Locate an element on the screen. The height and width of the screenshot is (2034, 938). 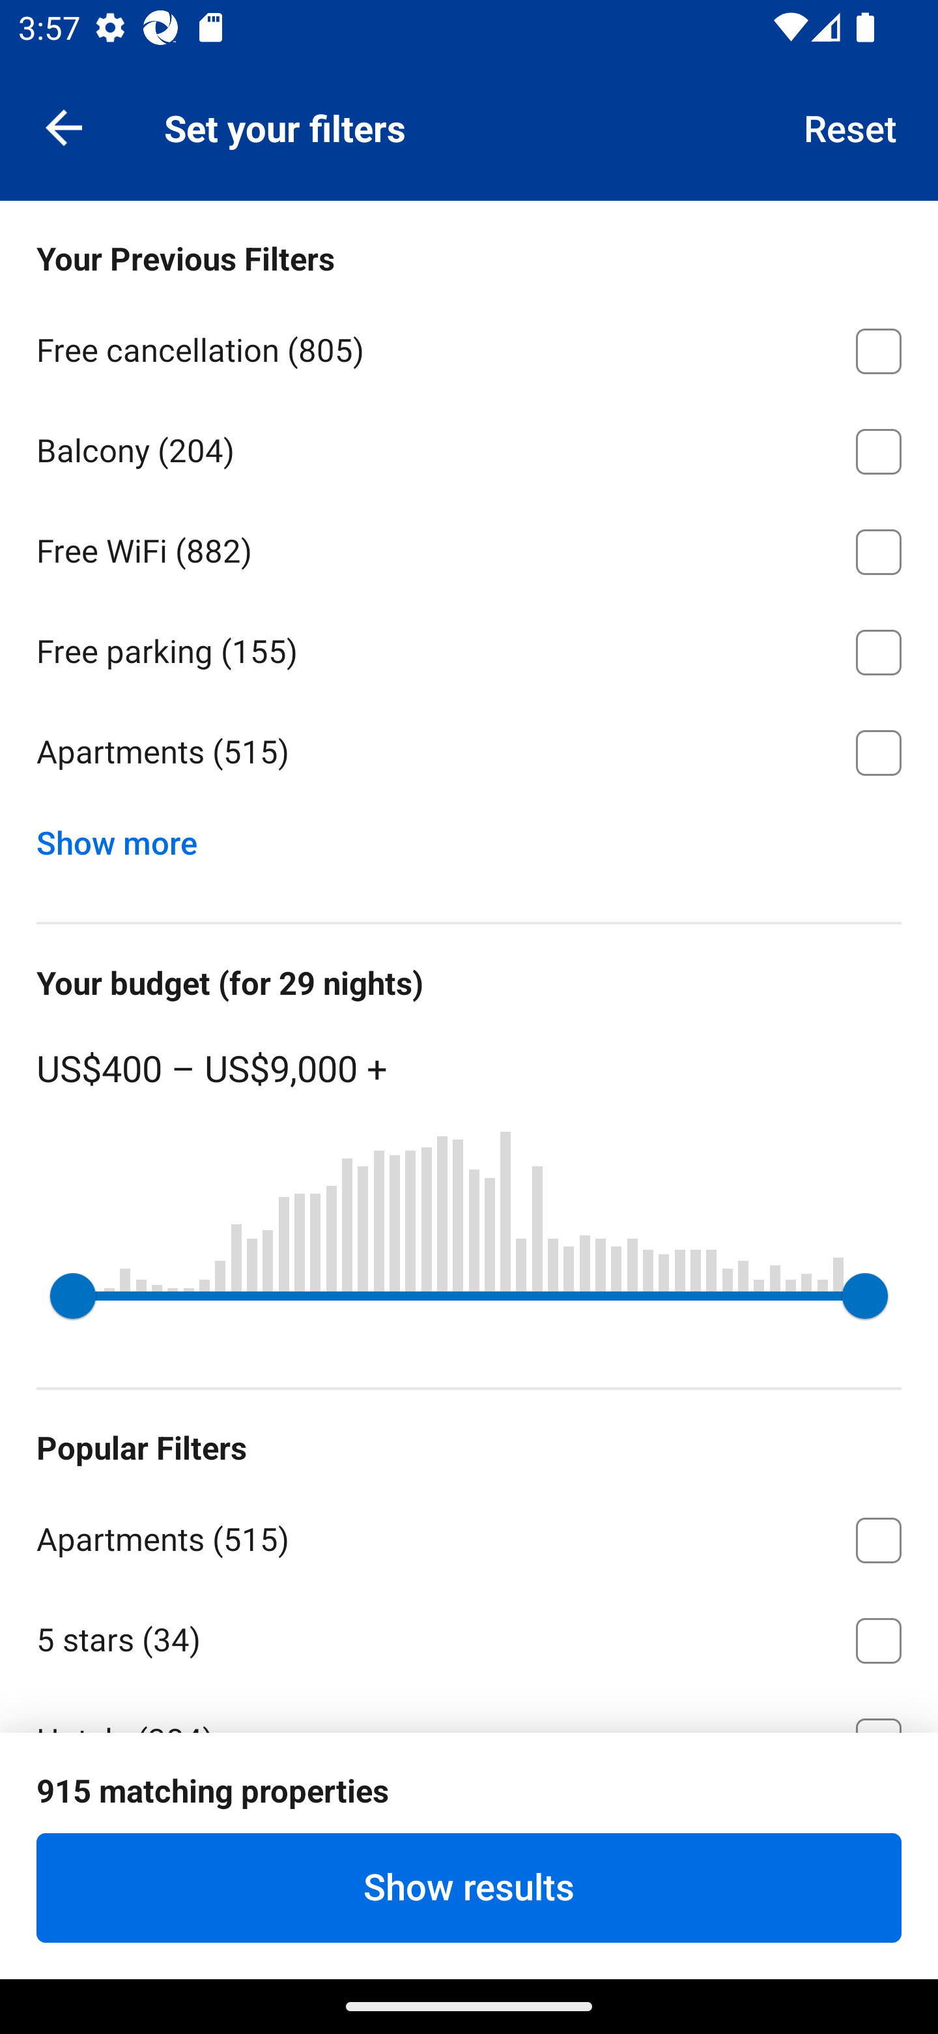
Free cancellation ⁦(805) is located at coordinates (469, 347).